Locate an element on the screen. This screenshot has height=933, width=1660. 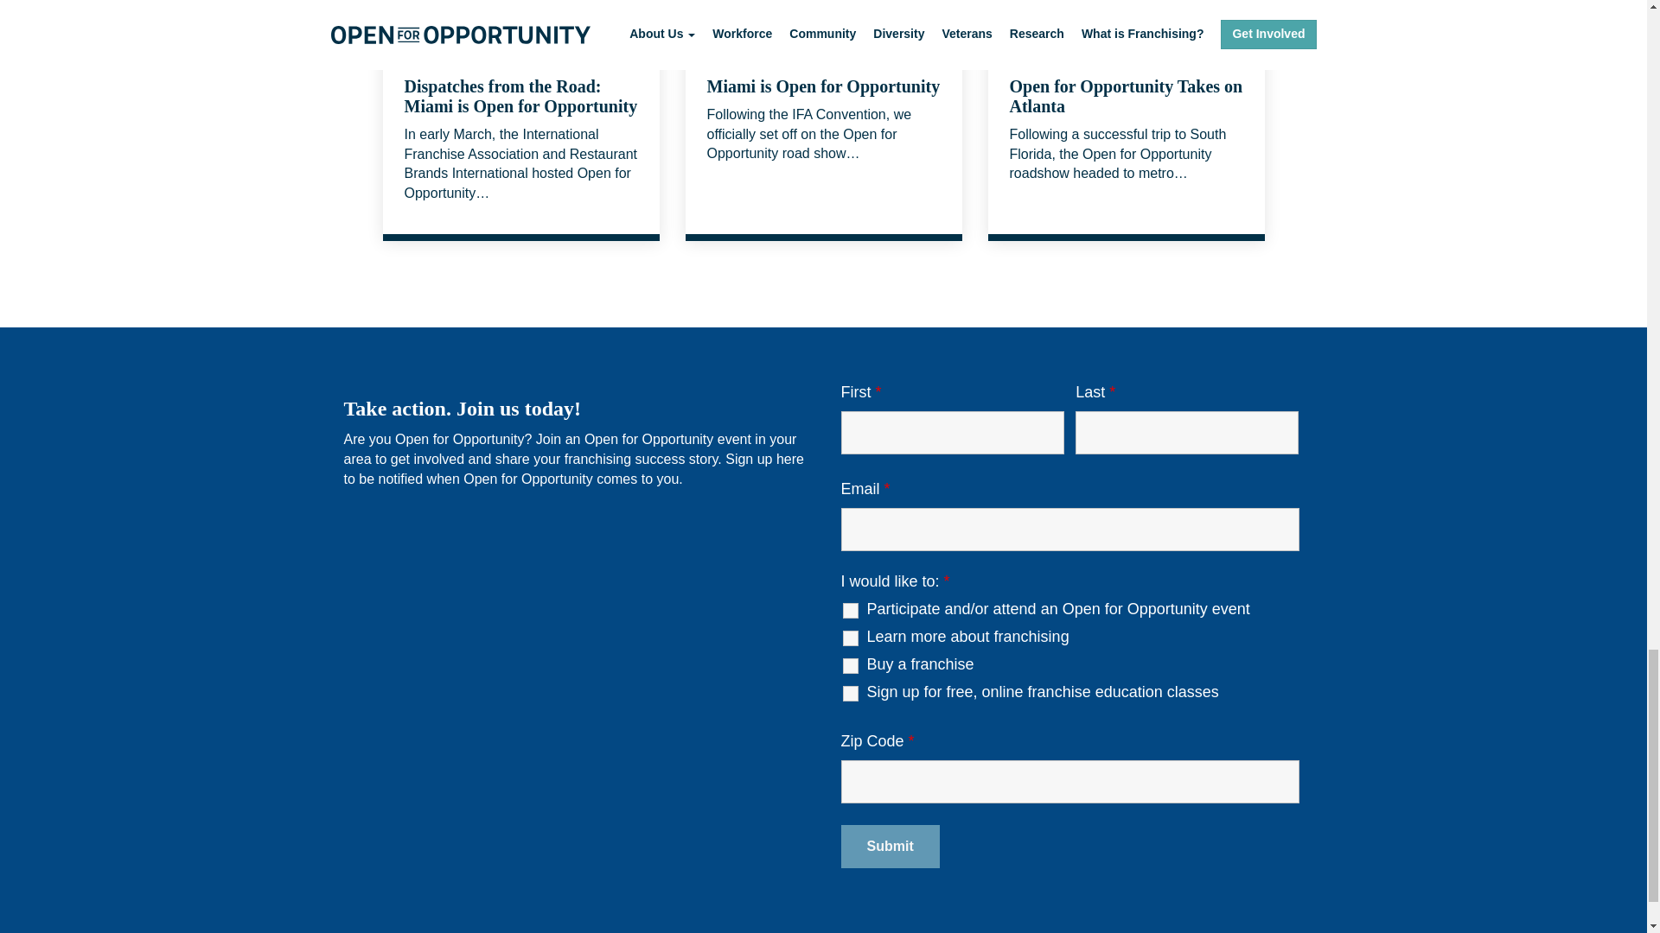
BLOG is located at coordinates (427, 59).